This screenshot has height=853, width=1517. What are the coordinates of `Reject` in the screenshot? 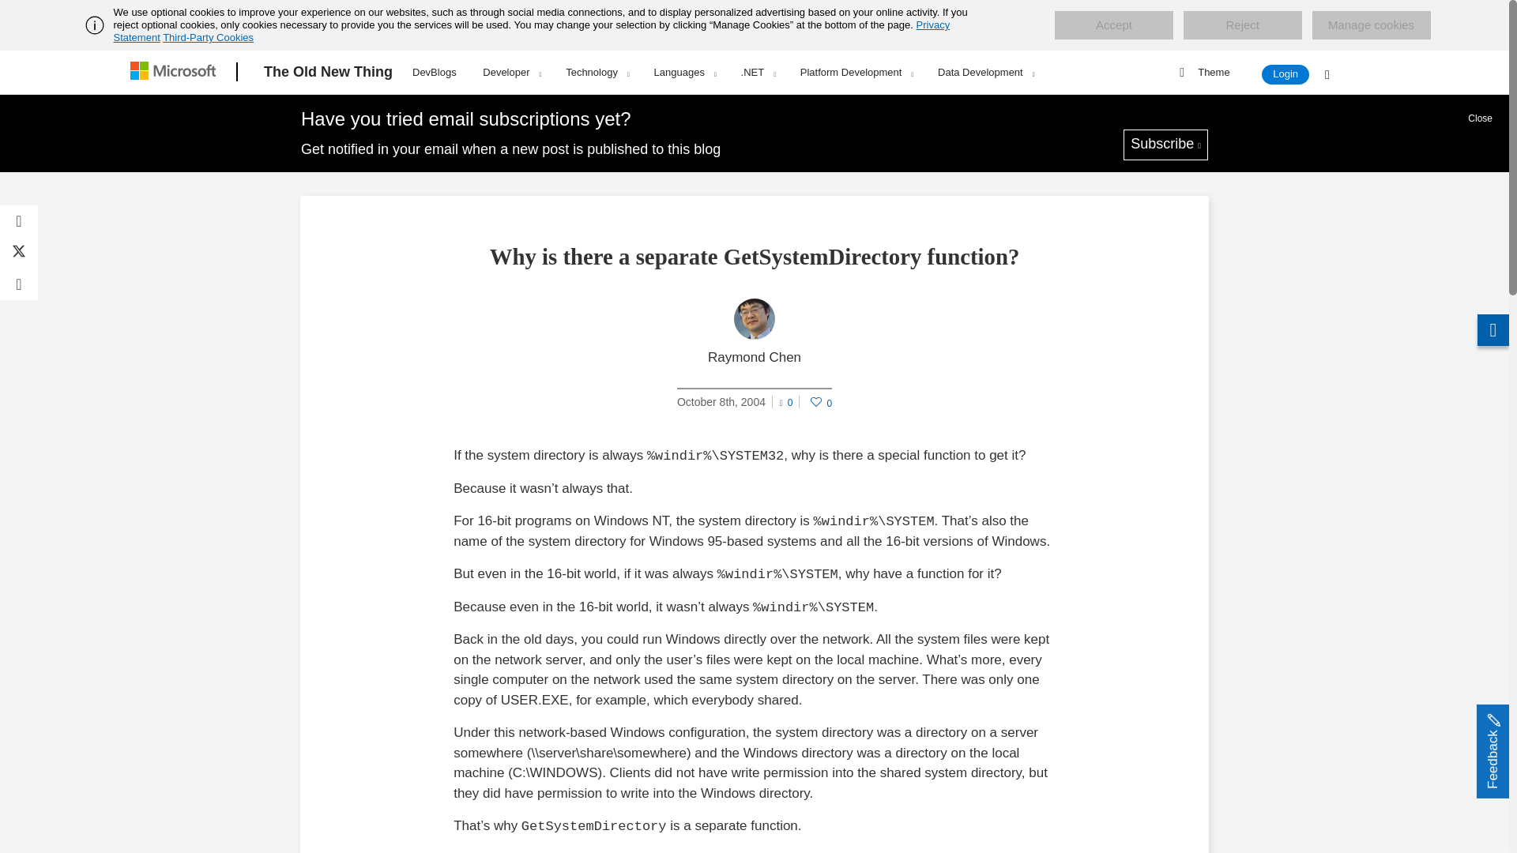 It's located at (1242, 25).